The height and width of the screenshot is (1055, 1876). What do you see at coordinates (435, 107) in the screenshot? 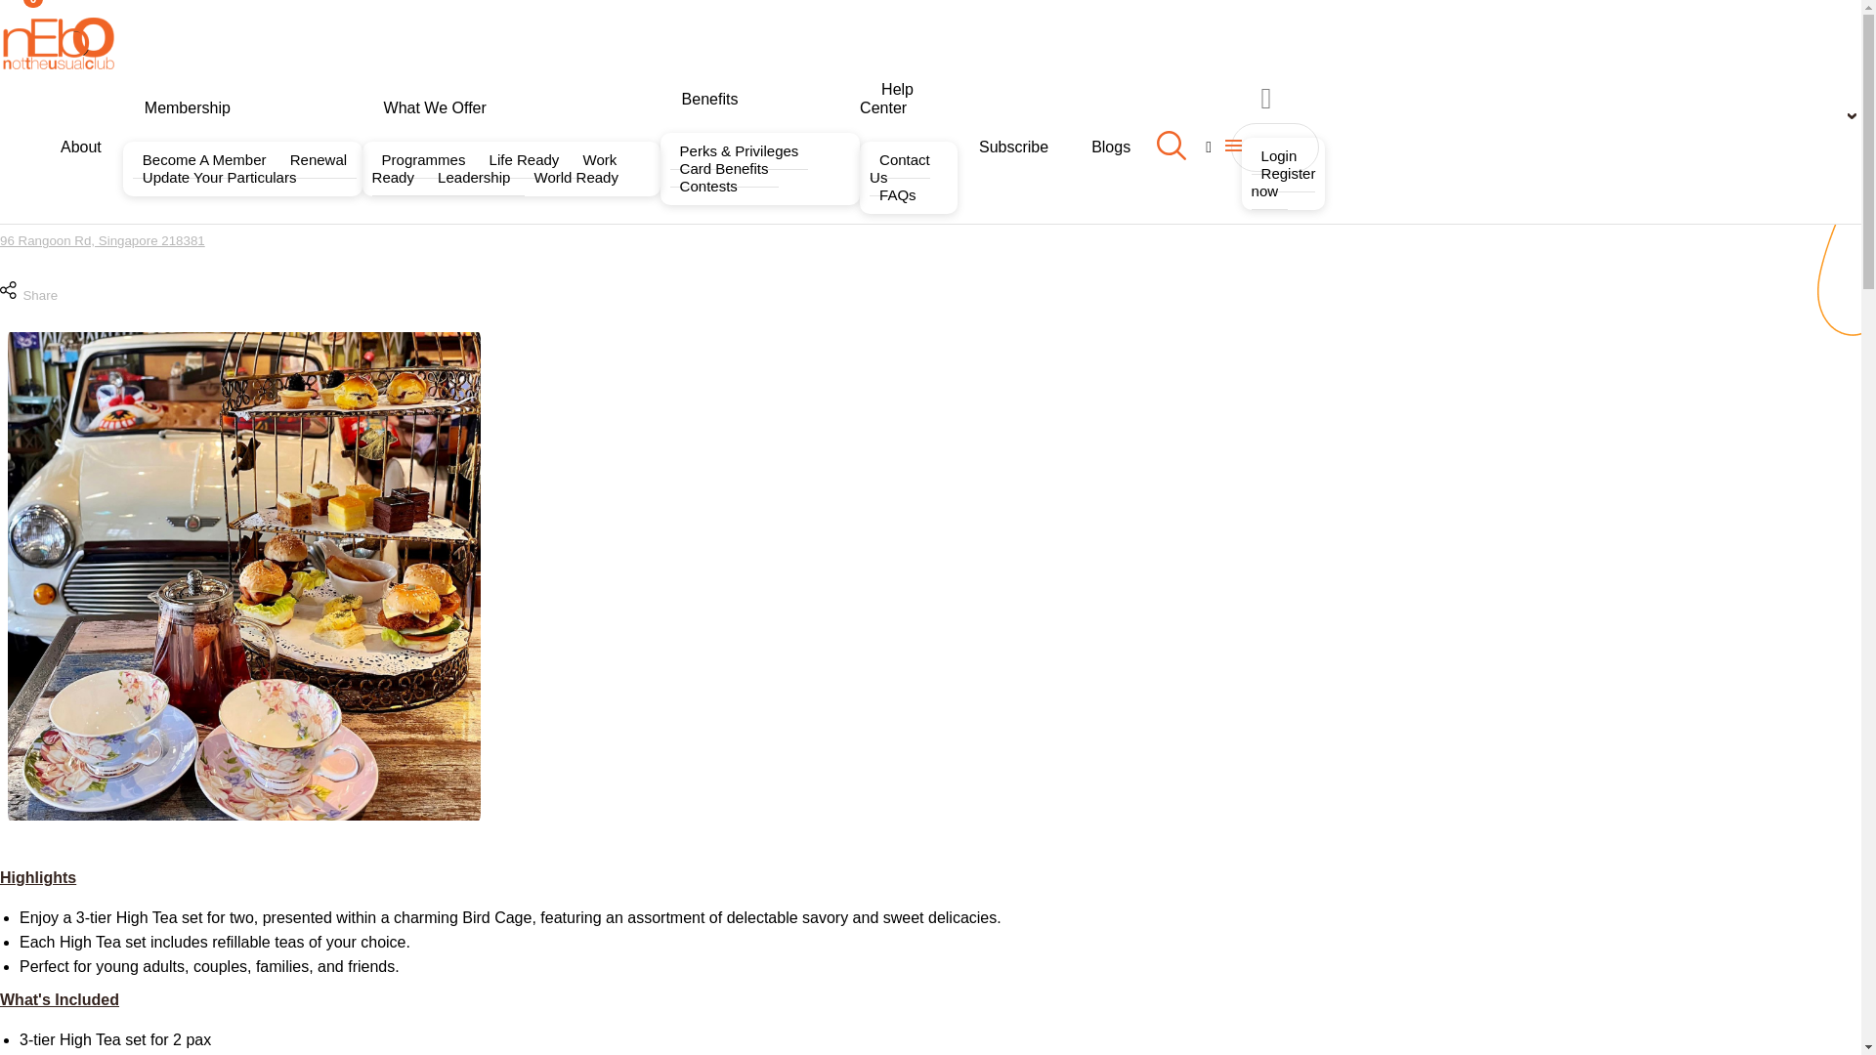
I see `What We Offer` at bounding box center [435, 107].